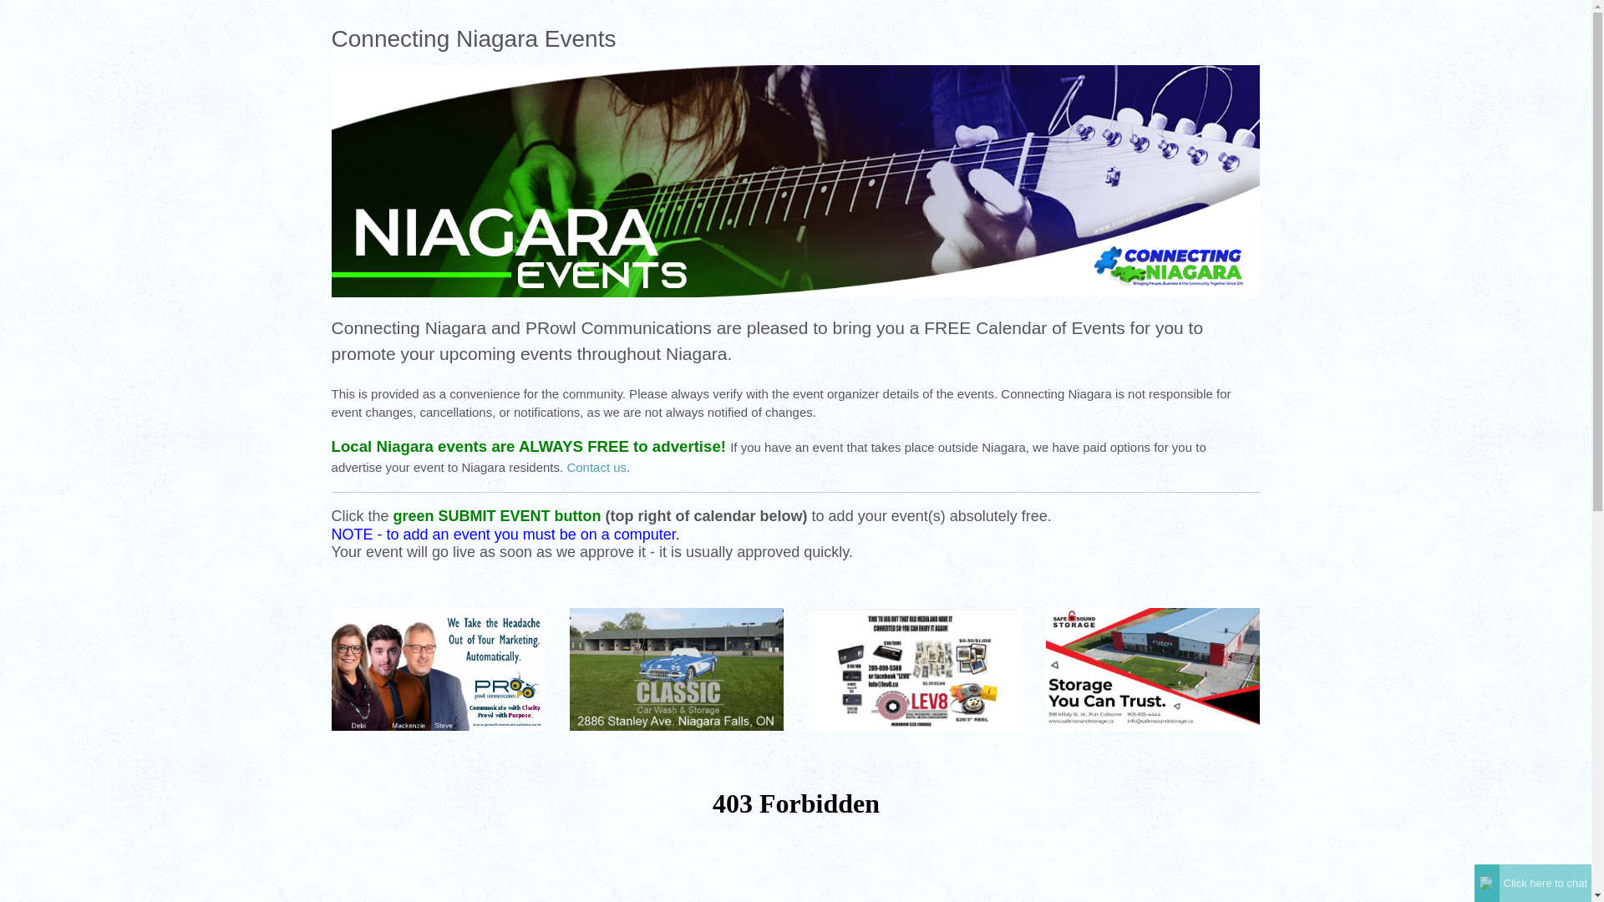  I want to click on calendar, so click(796, 842).